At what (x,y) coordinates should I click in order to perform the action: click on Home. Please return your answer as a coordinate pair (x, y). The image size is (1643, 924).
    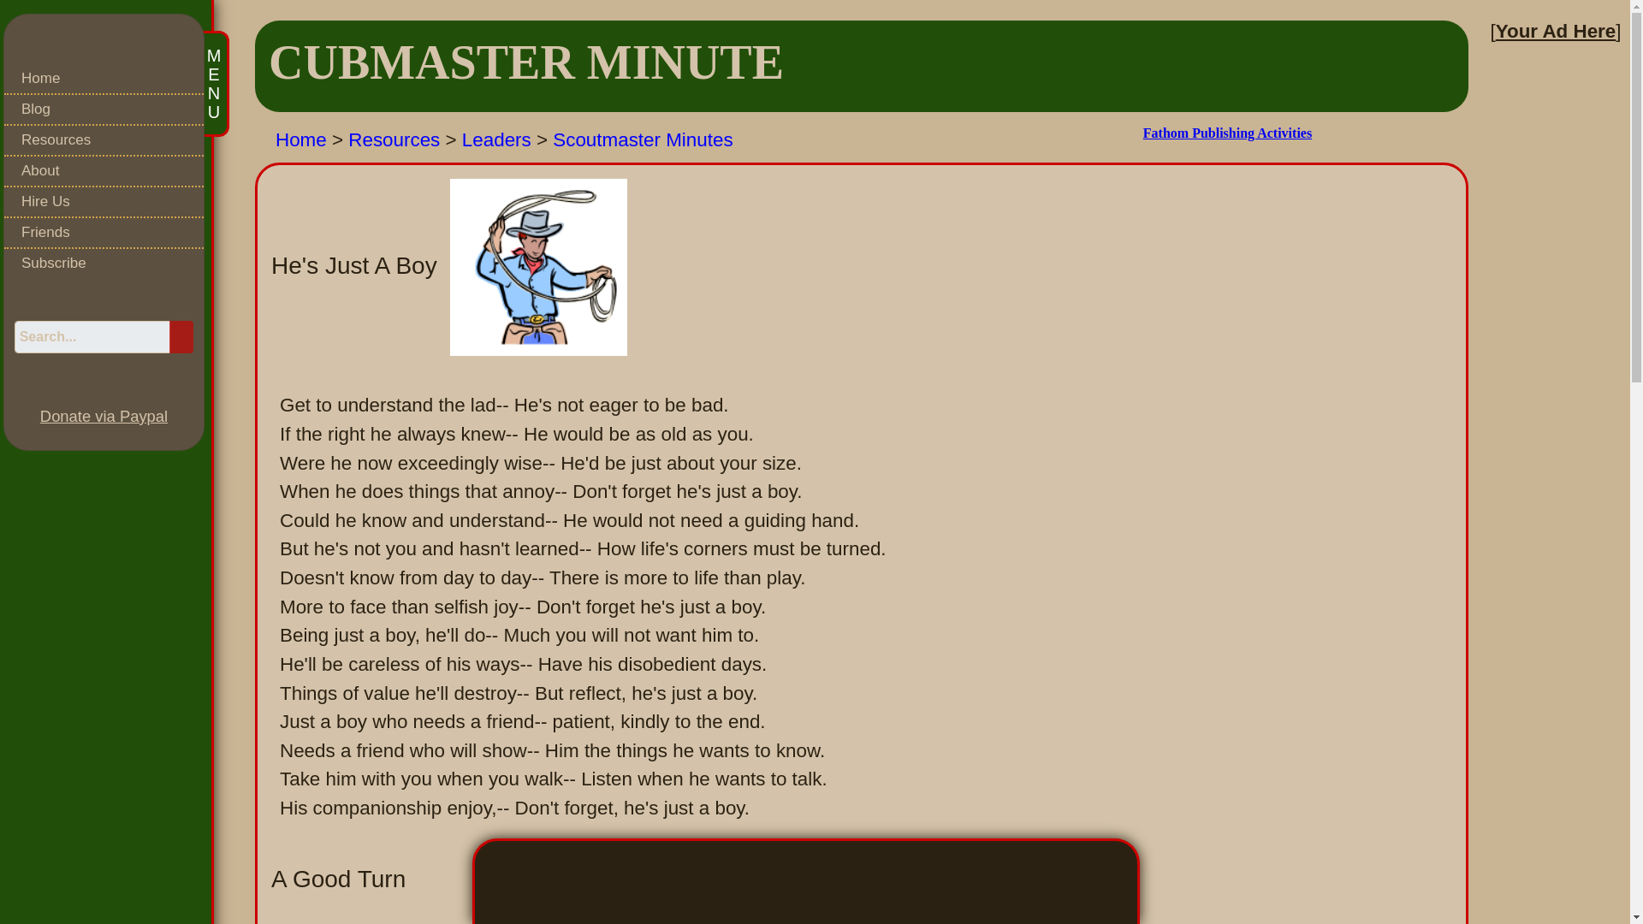
    Looking at the image, I should click on (104, 79).